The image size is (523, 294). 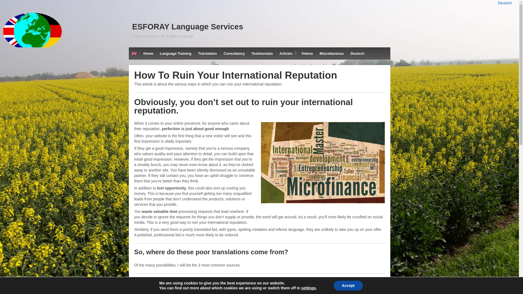 I want to click on Deutsch, so click(x=357, y=53).